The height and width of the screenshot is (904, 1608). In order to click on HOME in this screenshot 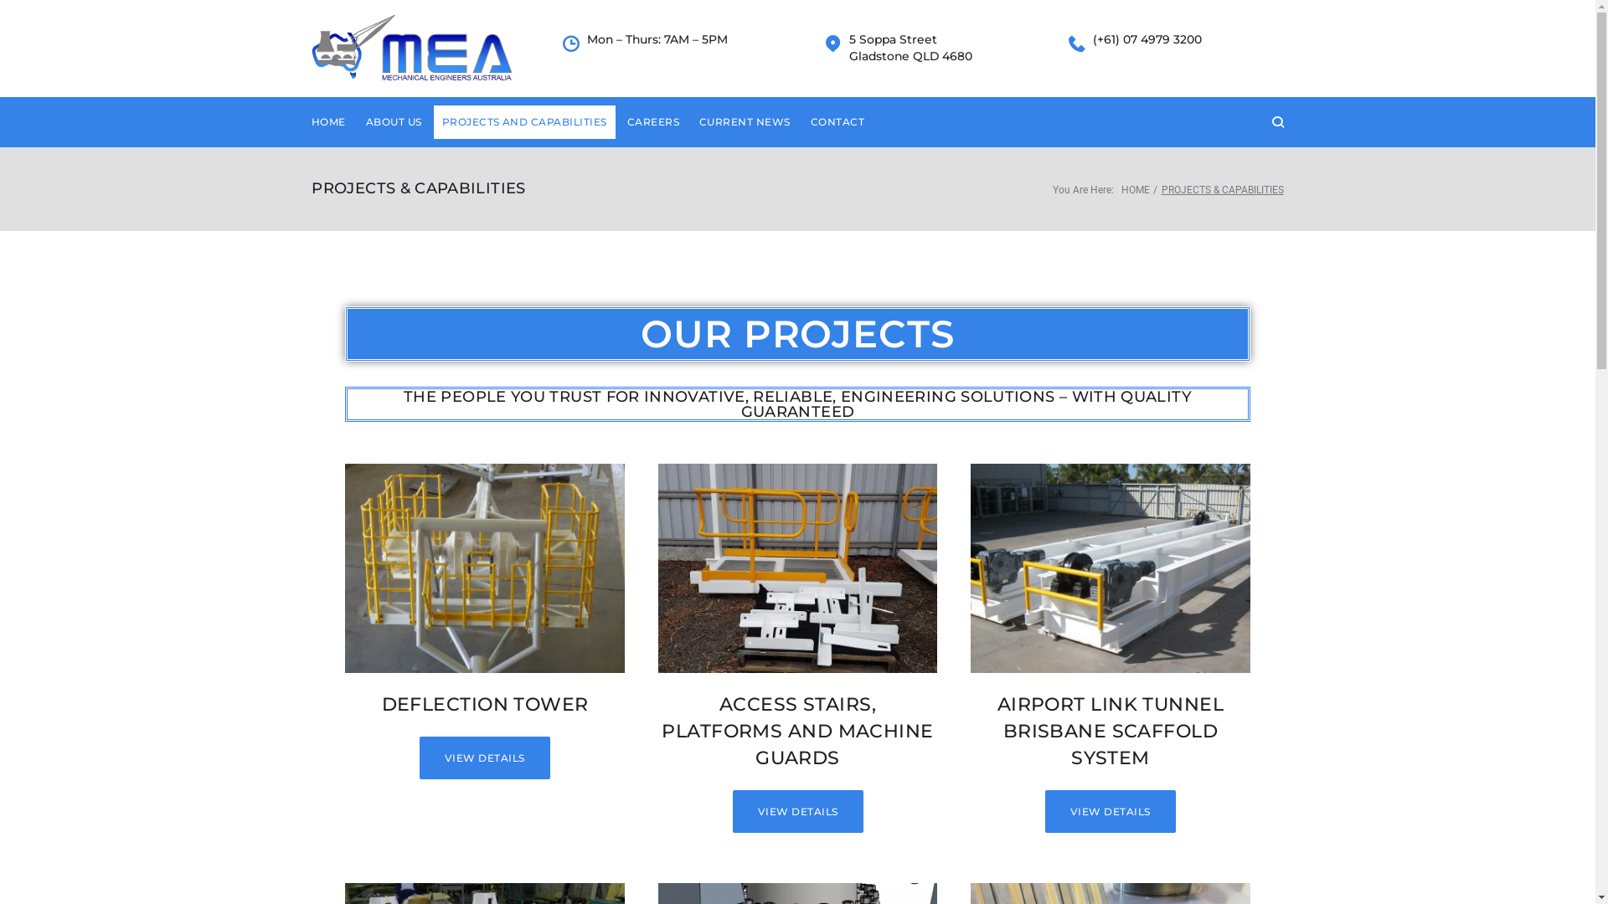, I will do `click(1136, 190)`.